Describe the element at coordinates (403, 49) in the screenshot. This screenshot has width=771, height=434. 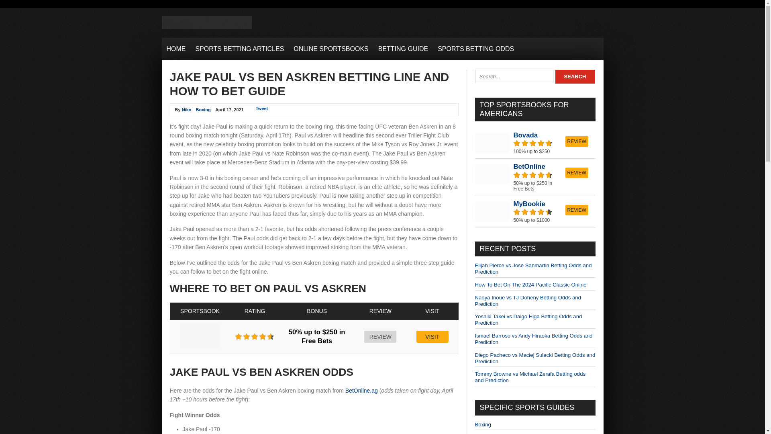
I see `BETTING GUIDE` at that location.